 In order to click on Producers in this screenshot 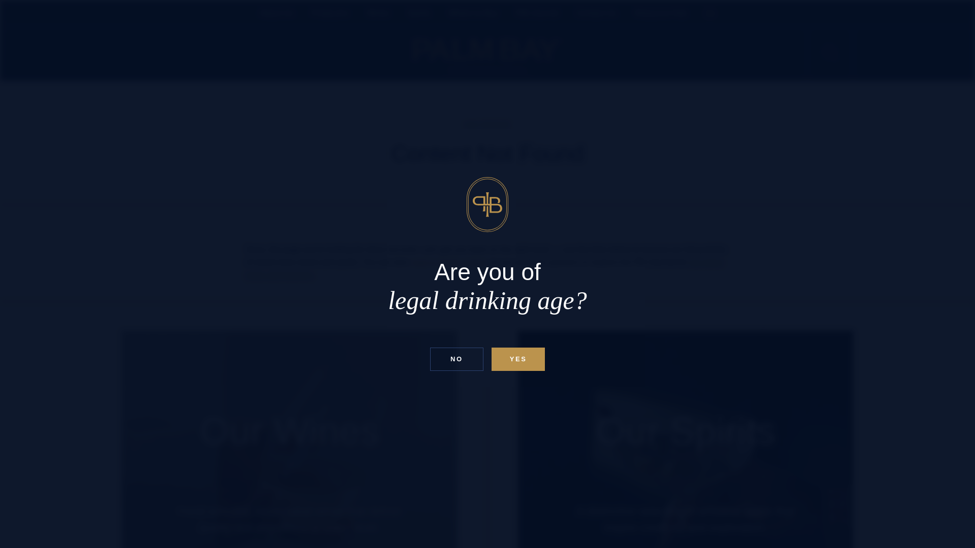, I will do `click(330, 13)`.